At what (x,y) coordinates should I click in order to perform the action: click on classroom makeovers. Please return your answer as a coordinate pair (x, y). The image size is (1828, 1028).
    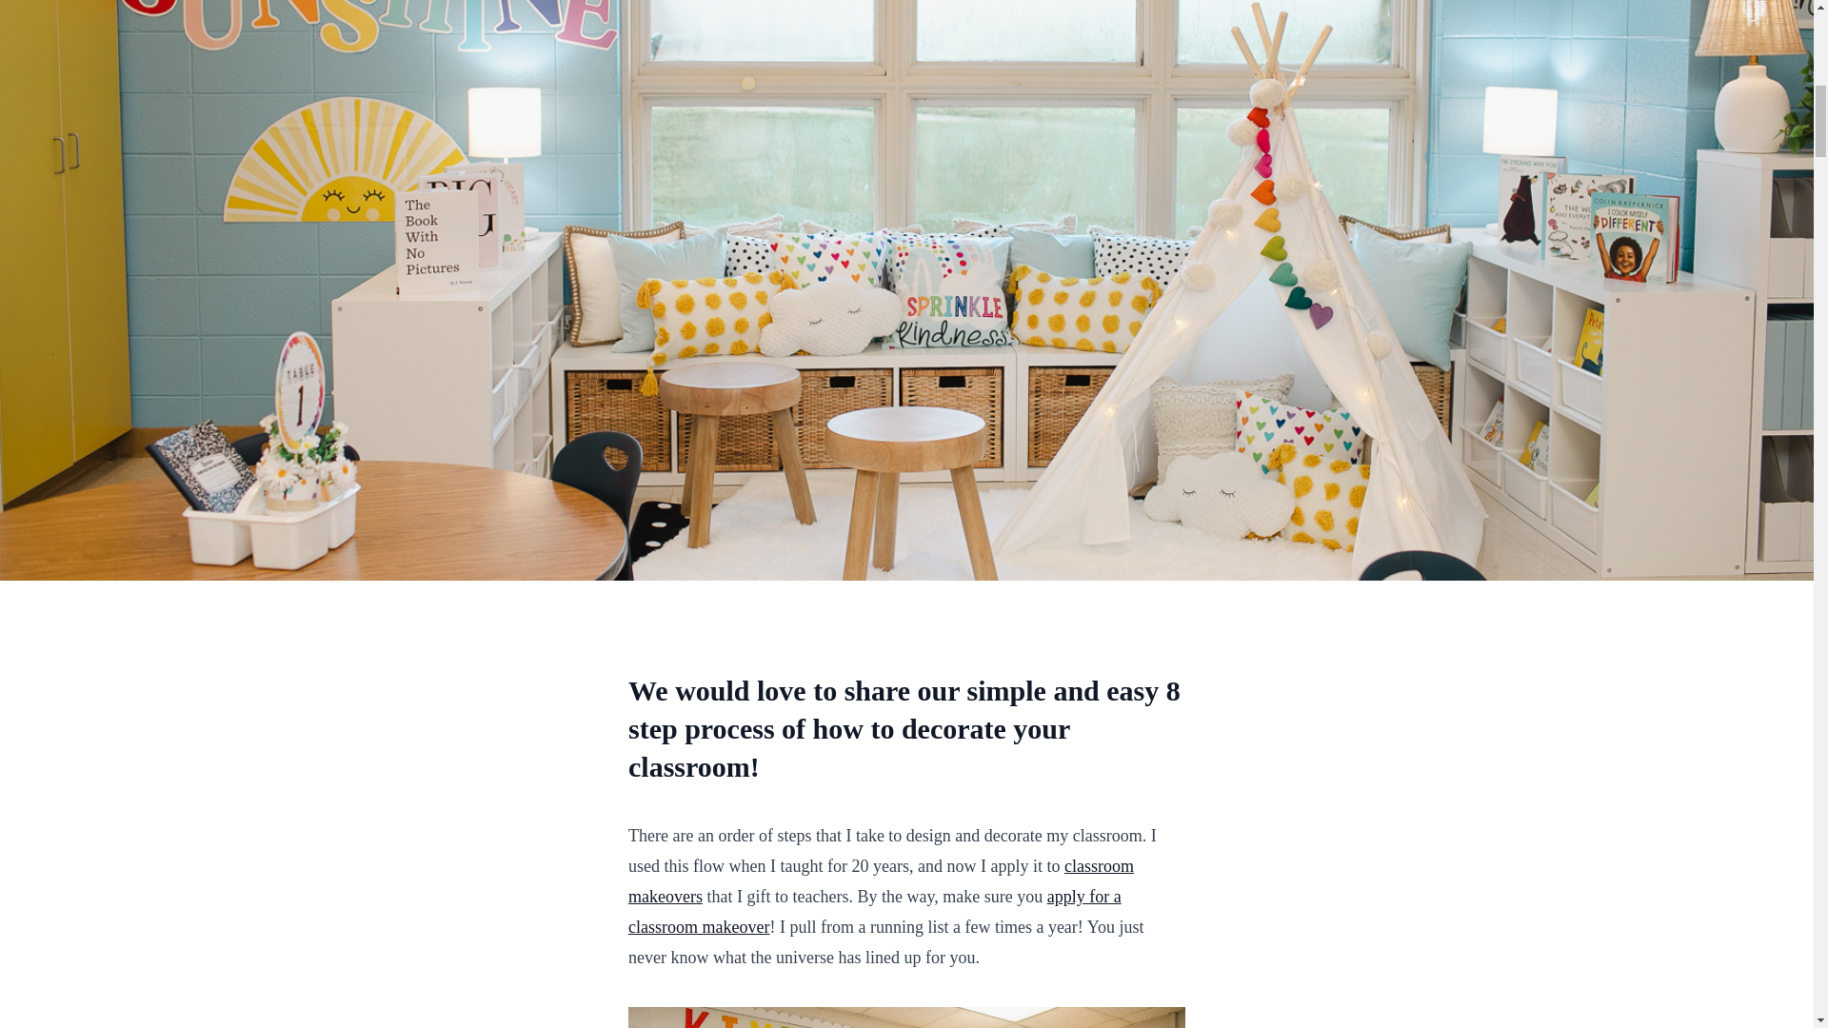
    Looking at the image, I should click on (881, 880).